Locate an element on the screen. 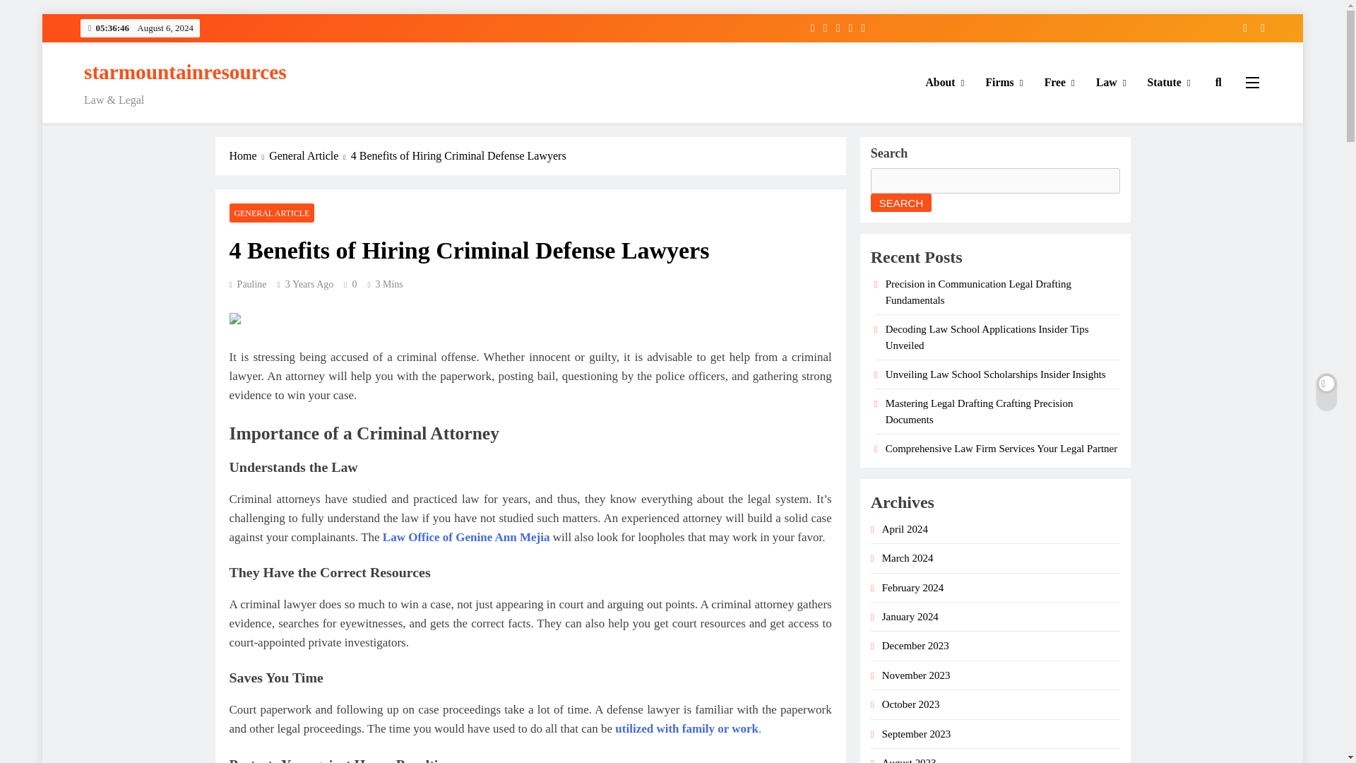 This screenshot has height=763, width=1356. Law is located at coordinates (1112, 82).